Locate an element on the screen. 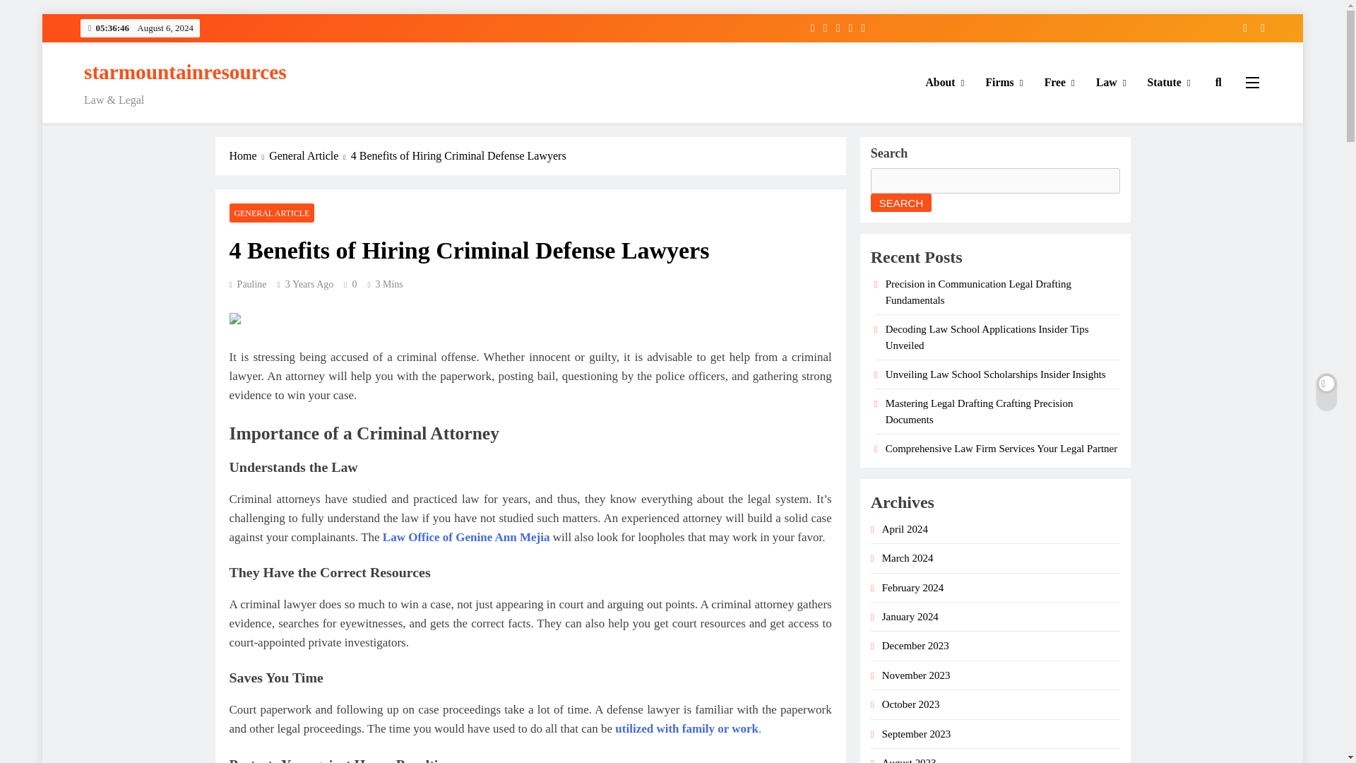 This screenshot has height=763, width=1356. Law is located at coordinates (1112, 82).